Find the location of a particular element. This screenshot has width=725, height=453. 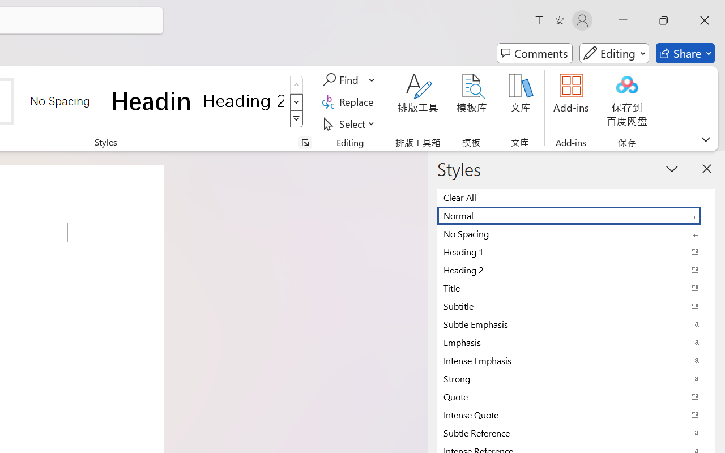

Clear All is located at coordinates (576, 197).